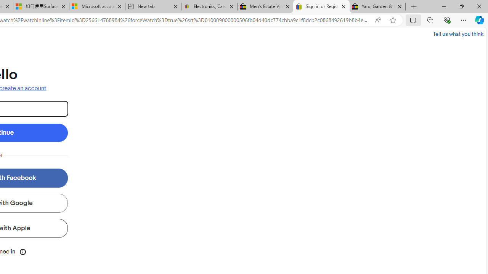 This screenshot has width=488, height=274. I want to click on Class: icon-btn tooltip__host icon-btn--transparent, so click(23, 251).